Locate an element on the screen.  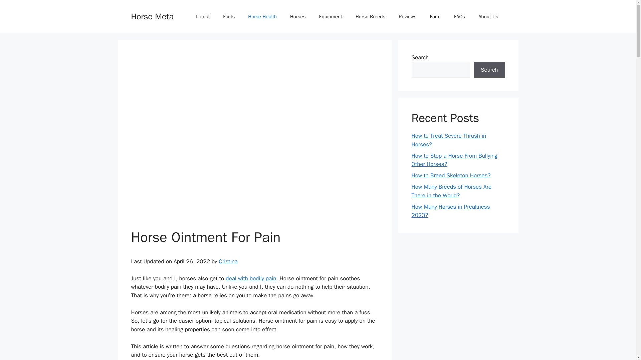
Horse Health is located at coordinates (262, 17).